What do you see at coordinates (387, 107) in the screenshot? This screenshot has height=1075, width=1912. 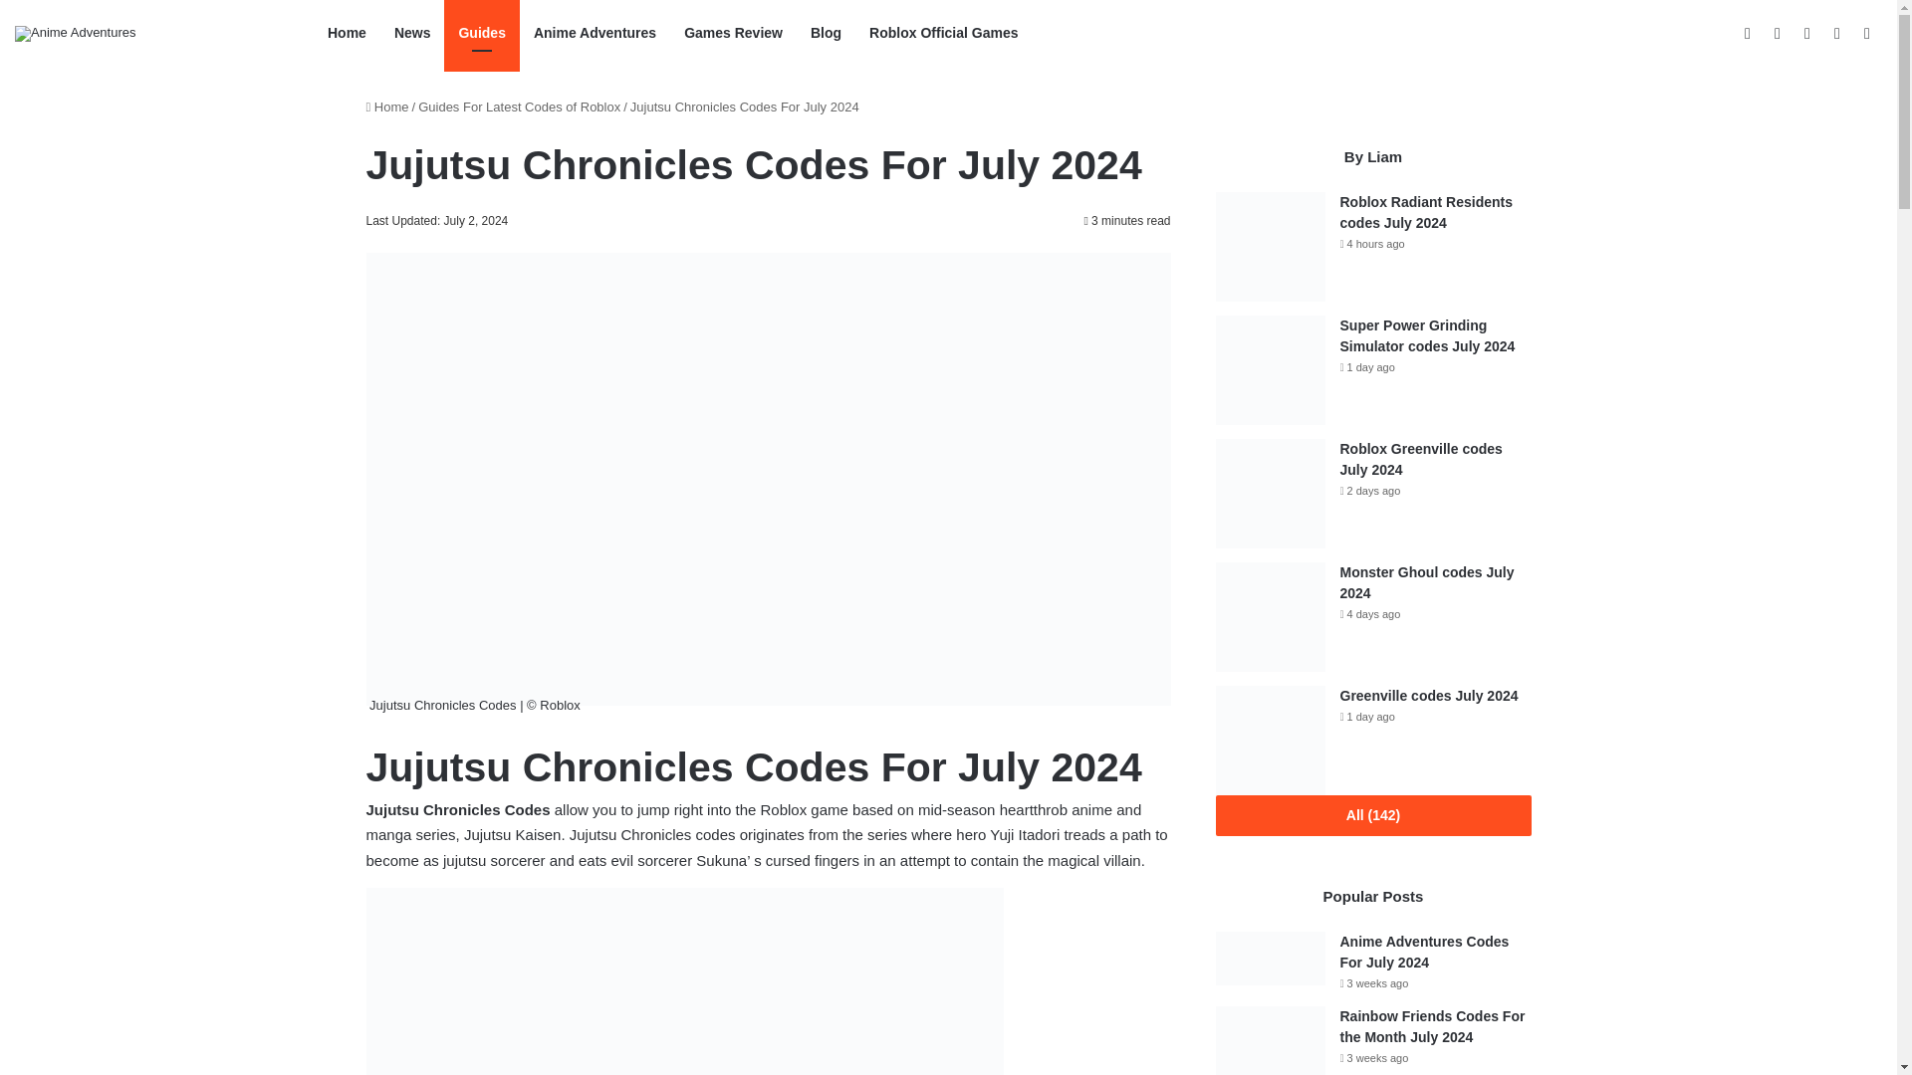 I see `Home` at bounding box center [387, 107].